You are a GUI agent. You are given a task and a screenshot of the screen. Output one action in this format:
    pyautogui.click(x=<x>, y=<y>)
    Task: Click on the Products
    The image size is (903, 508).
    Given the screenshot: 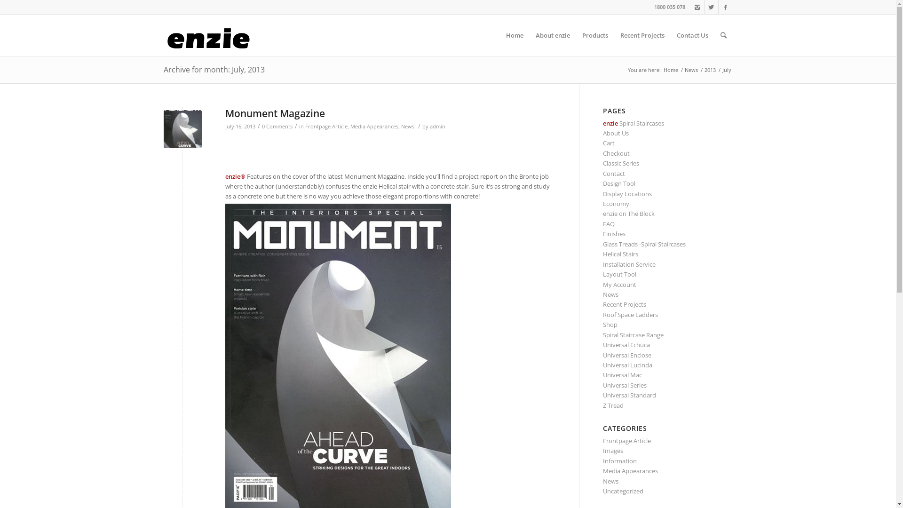 What is the action you would take?
    pyautogui.click(x=594, y=35)
    